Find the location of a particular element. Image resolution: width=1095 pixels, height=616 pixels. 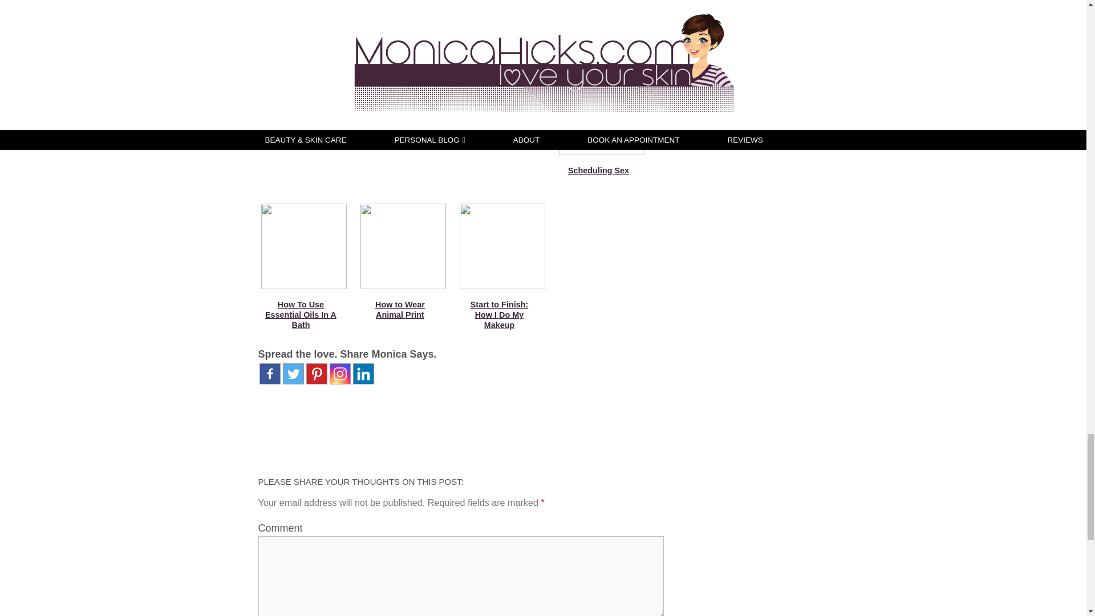

Start to Finish: How I Do My Makeup is located at coordinates (500, 314).